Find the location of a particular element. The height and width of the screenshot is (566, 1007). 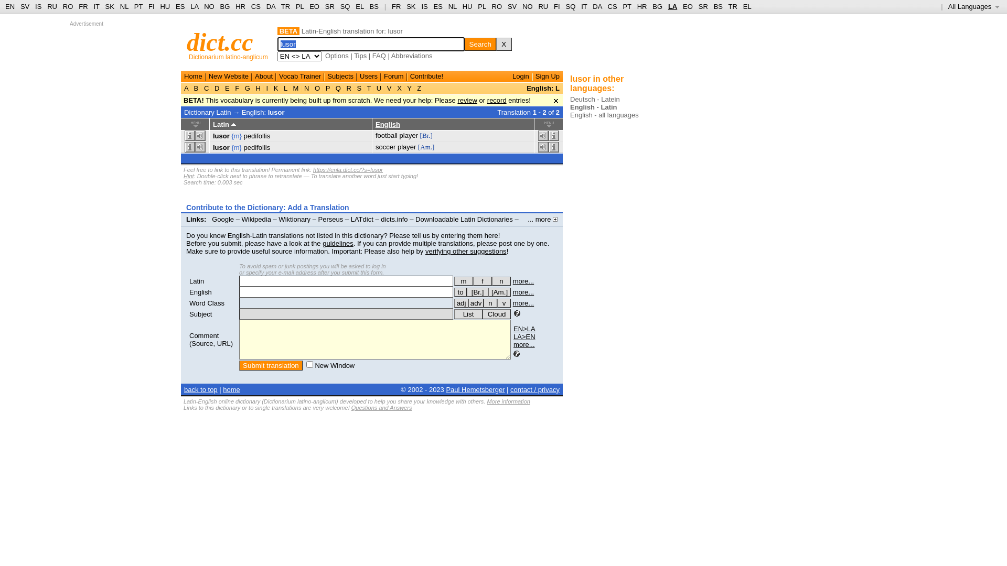

A is located at coordinates (187, 88).